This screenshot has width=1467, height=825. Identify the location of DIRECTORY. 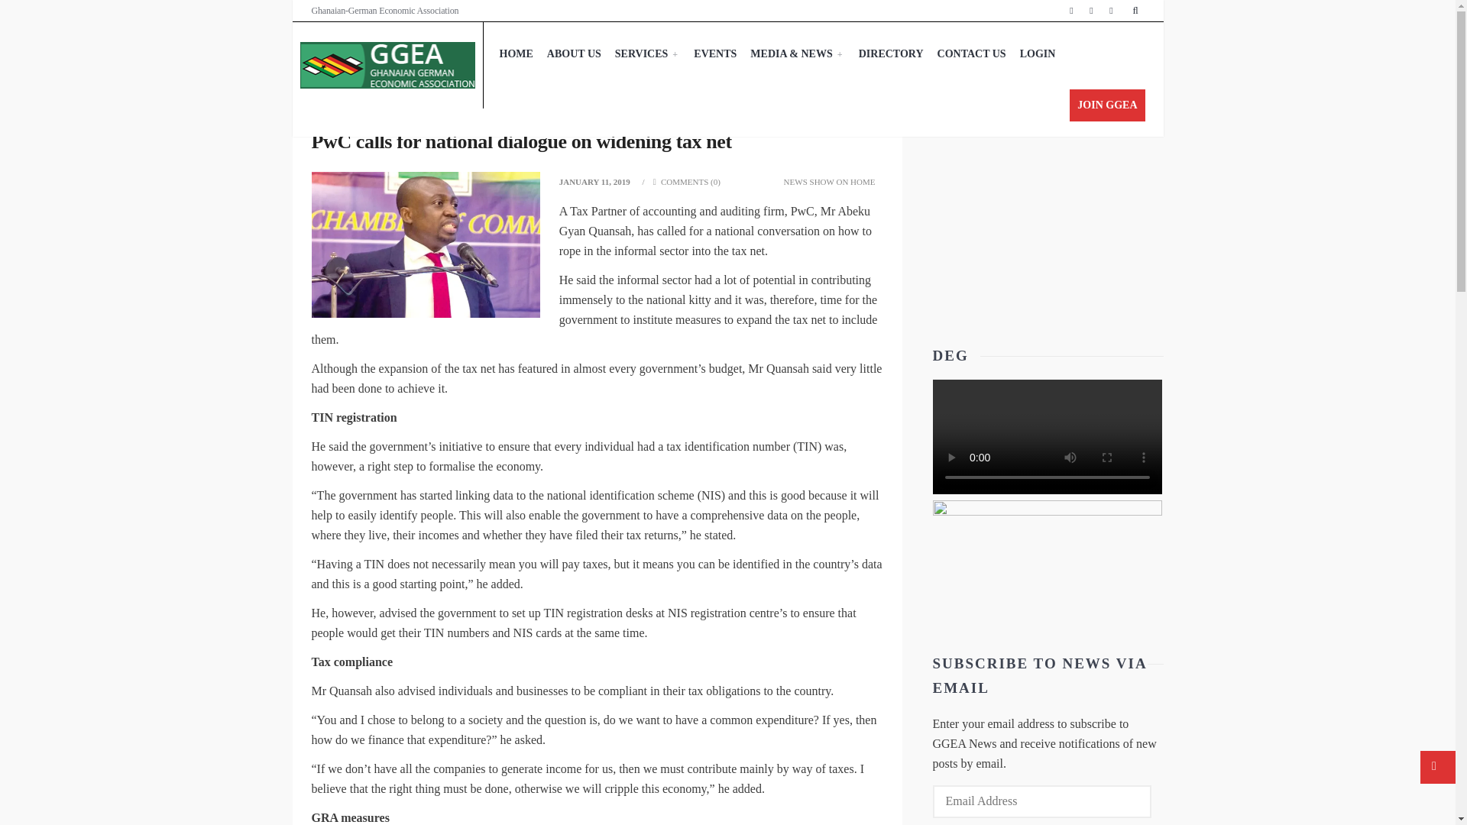
(891, 54).